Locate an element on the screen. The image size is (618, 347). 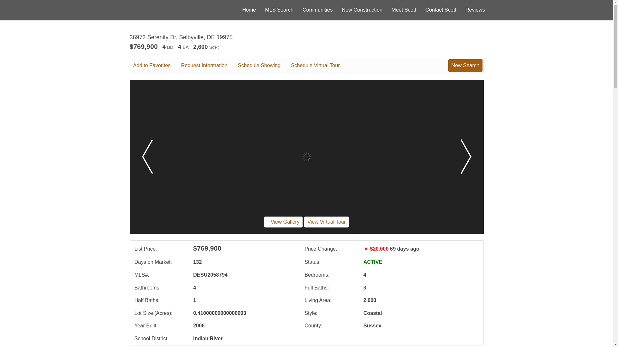
Reviews is located at coordinates (475, 10).